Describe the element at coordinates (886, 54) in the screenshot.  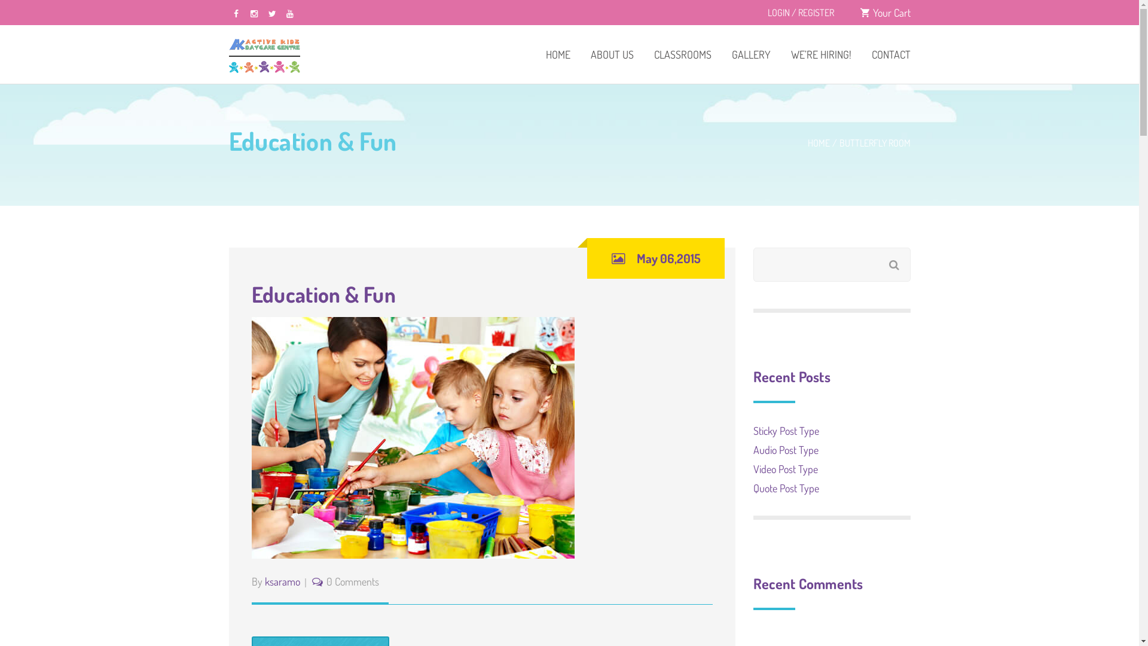
I see `CONTACT` at that location.